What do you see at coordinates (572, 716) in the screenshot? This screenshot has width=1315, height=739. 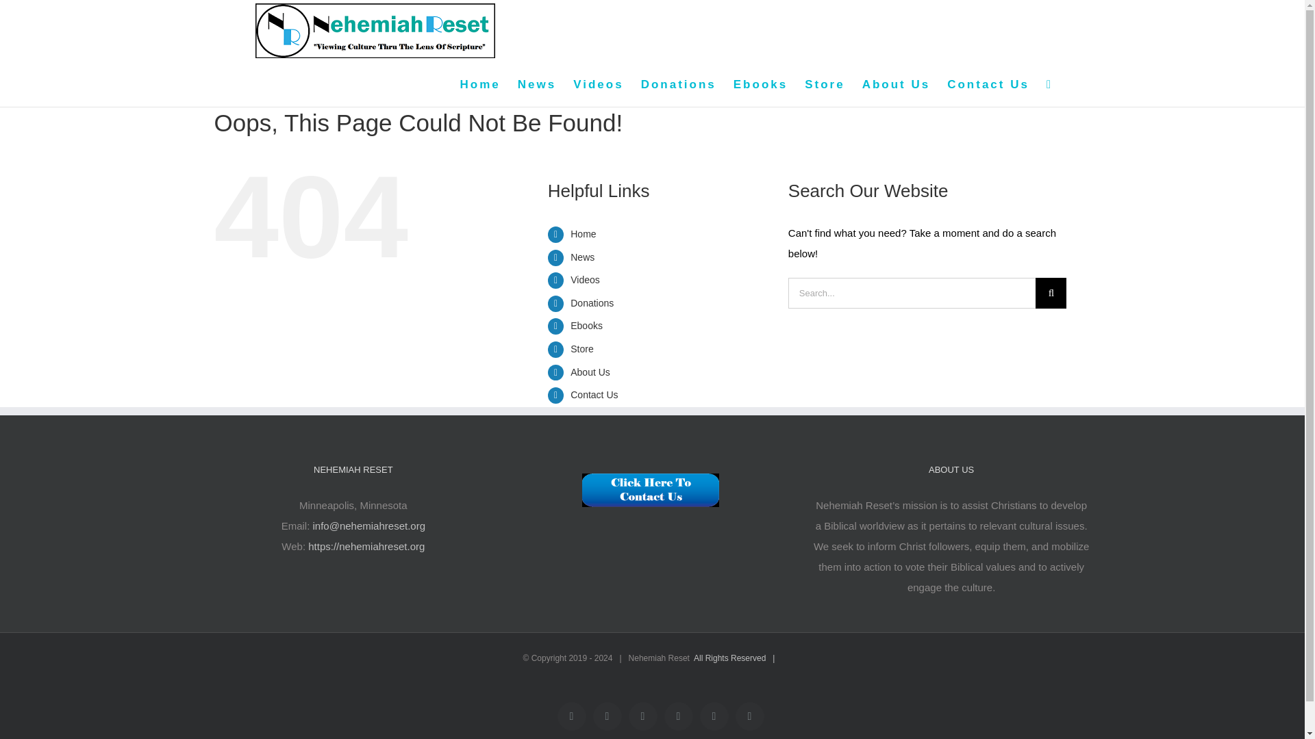 I see `Facebook` at bounding box center [572, 716].